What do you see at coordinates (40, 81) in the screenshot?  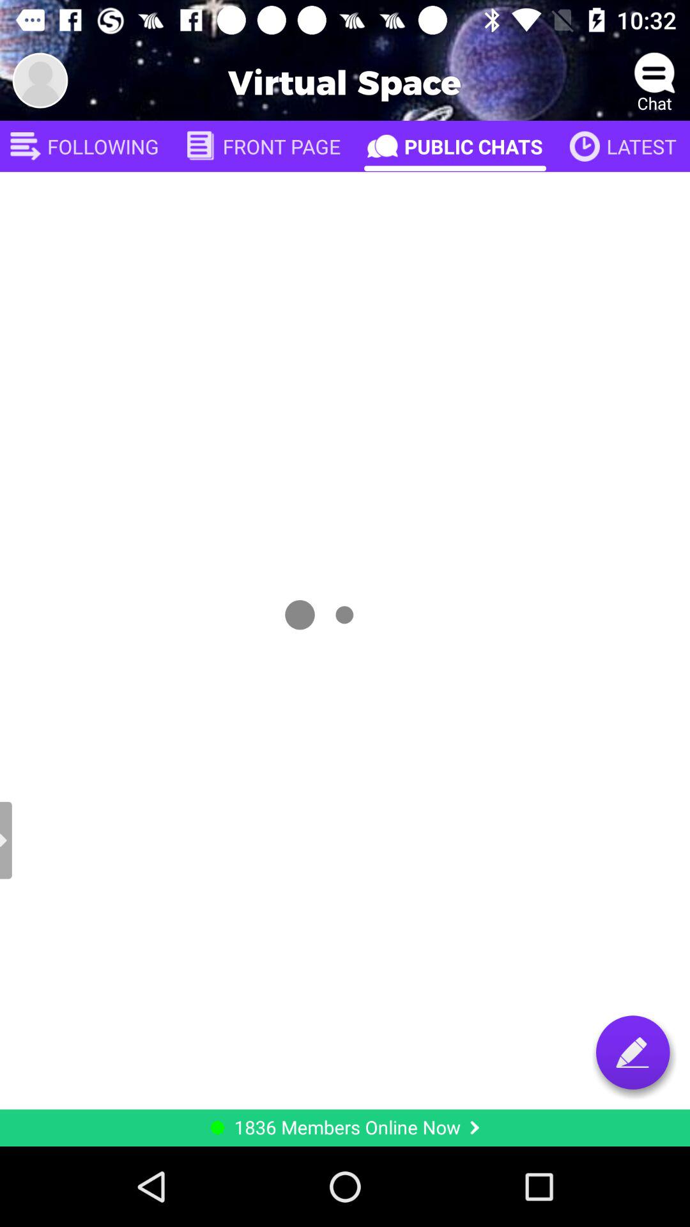 I see `profile picture` at bounding box center [40, 81].